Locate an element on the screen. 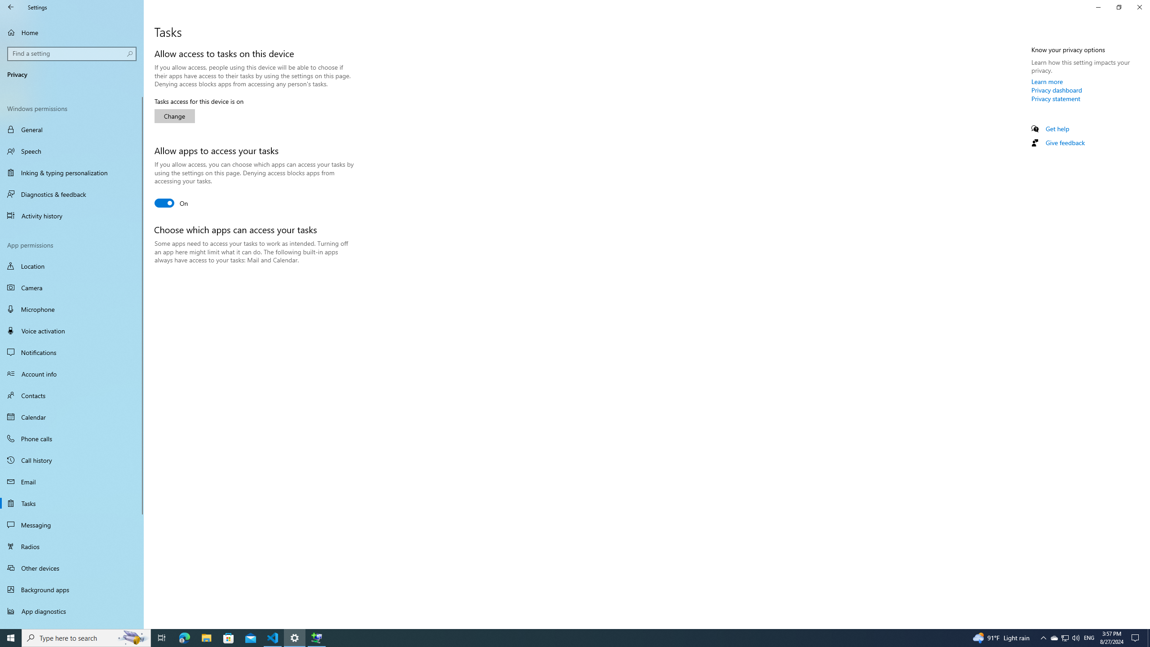 Image resolution: width=1150 pixels, height=647 pixels. Radios is located at coordinates (72, 546).